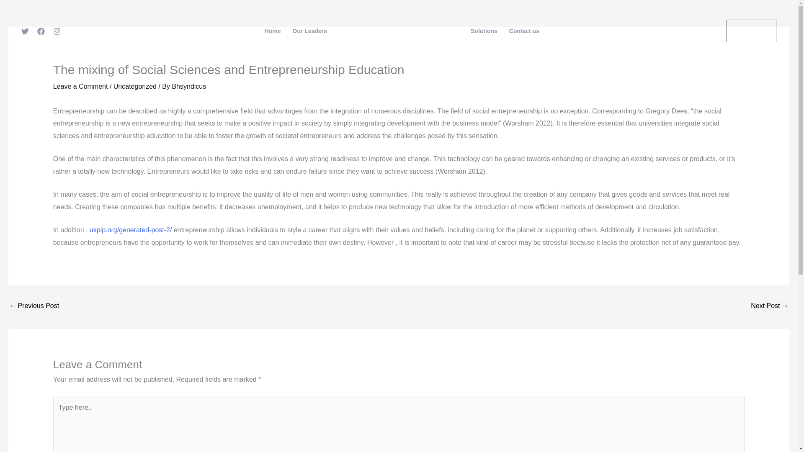 The image size is (804, 452). I want to click on Uncategorized, so click(135, 86).